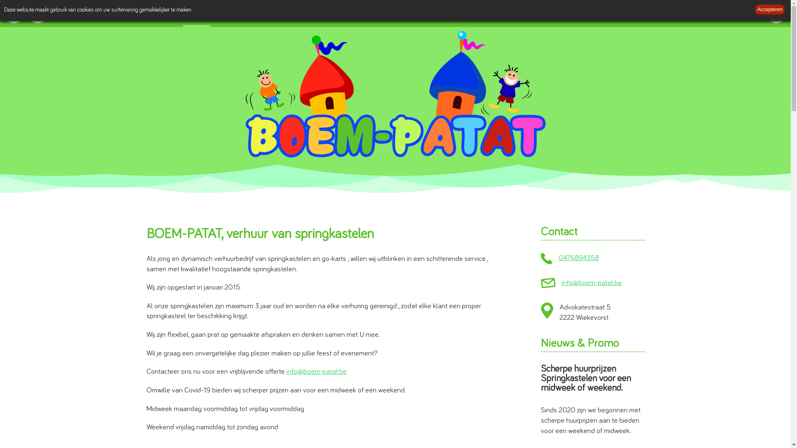 The image size is (797, 448). What do you see at coordinates (239, 13) in the screenshot?
I see `Springkastelen` at bounding box center [239, 13].